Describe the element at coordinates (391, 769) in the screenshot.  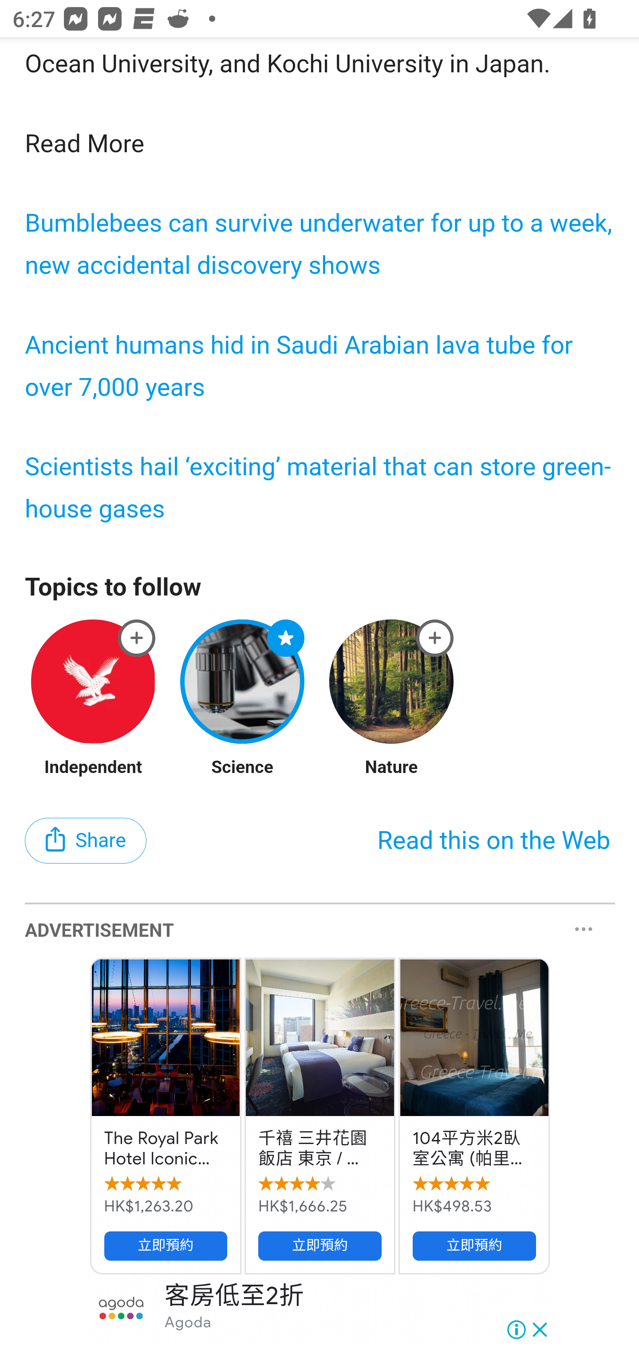
I see `Nature` at that location.